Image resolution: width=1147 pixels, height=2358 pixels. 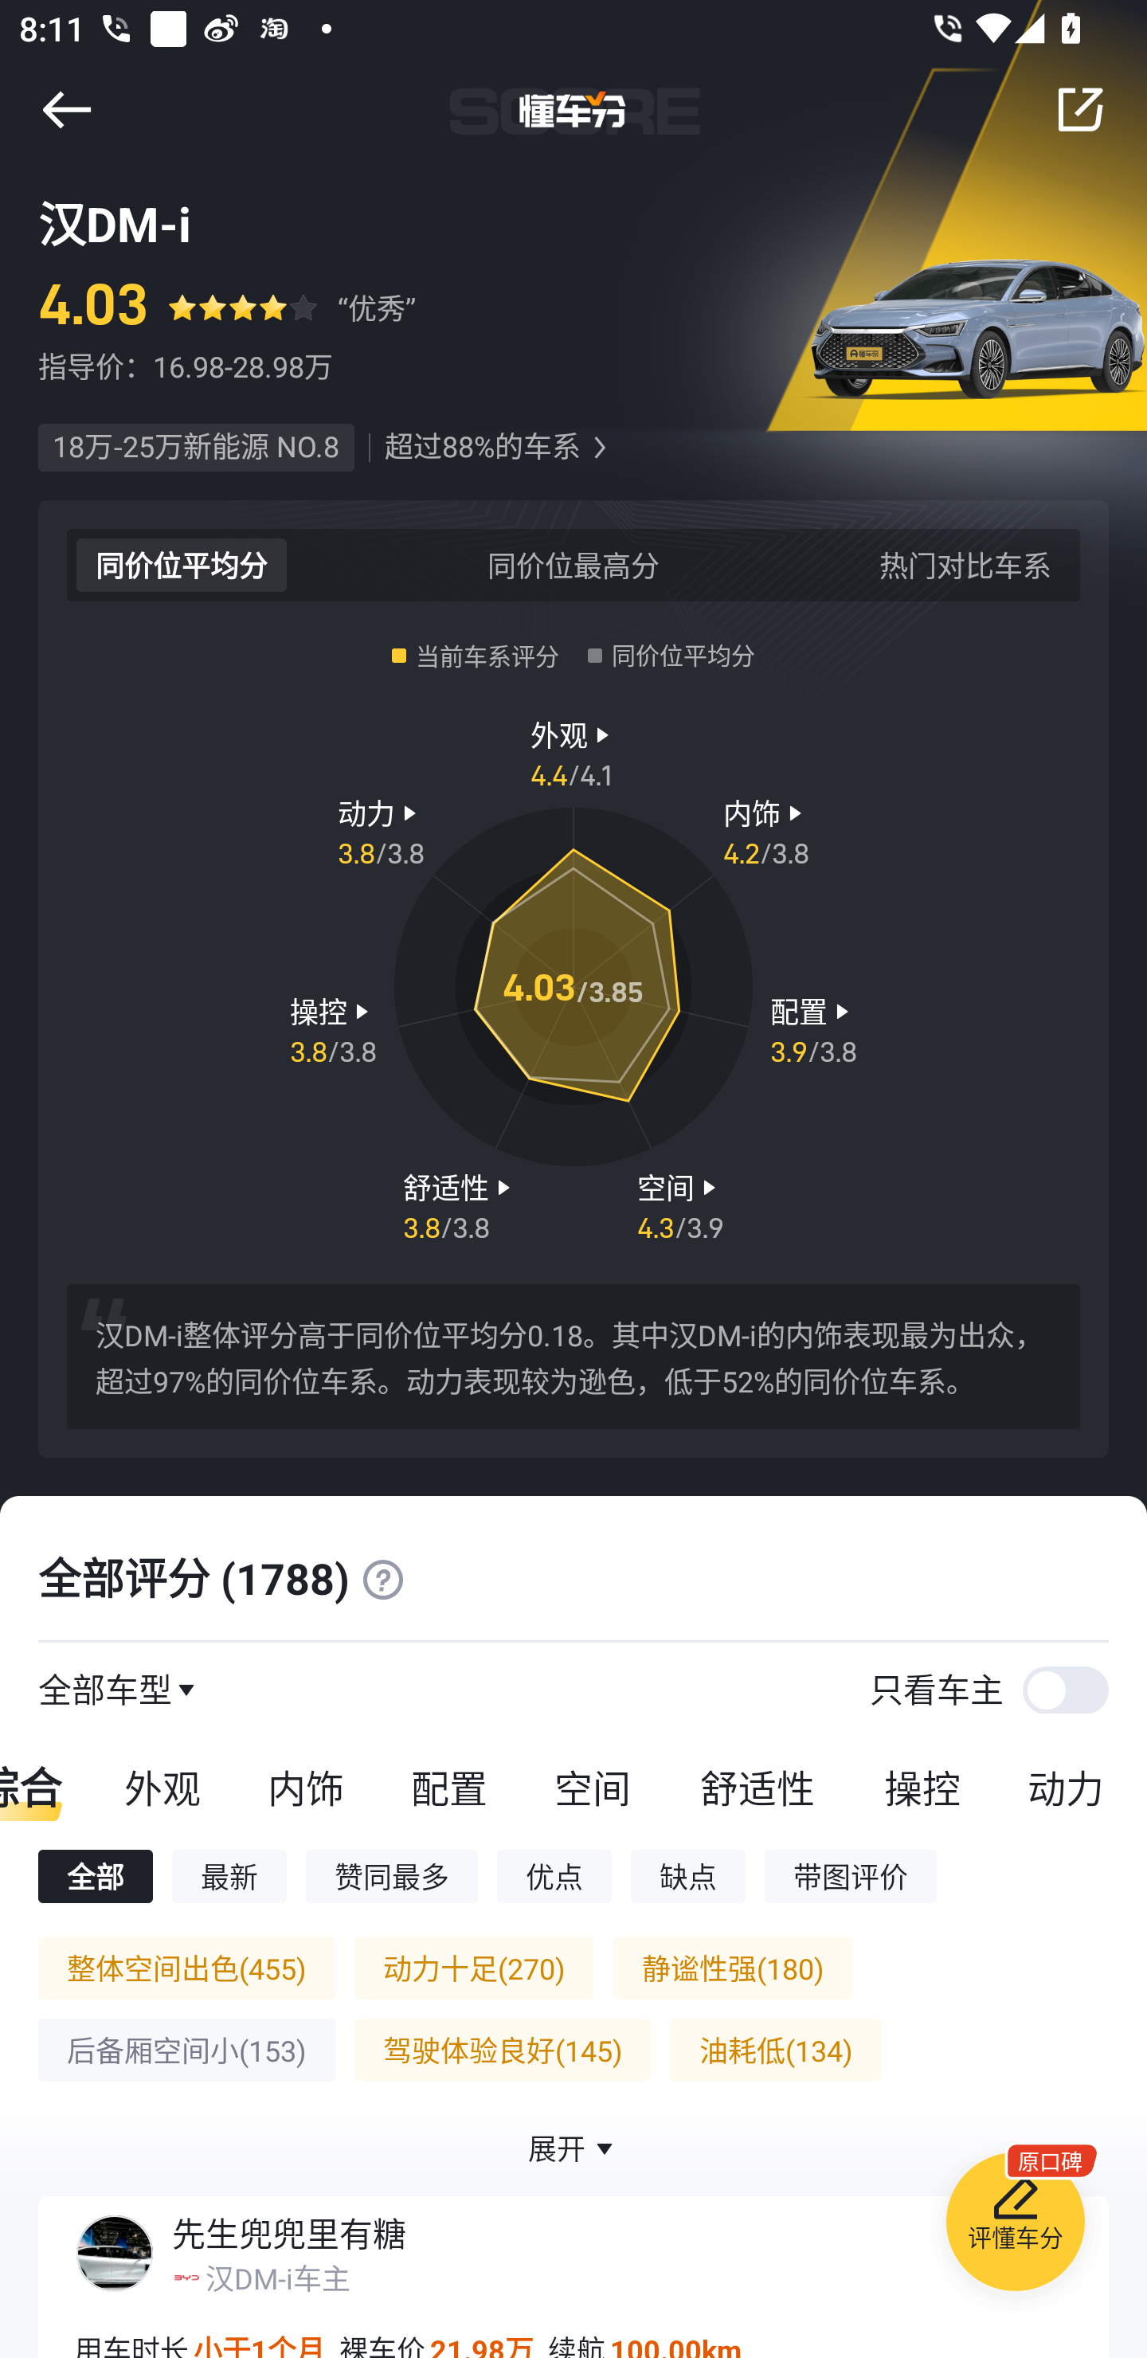 What do you see at coordinates (382, 1579) in the screenshot?
I see `` at bounding box center [382, 1579].